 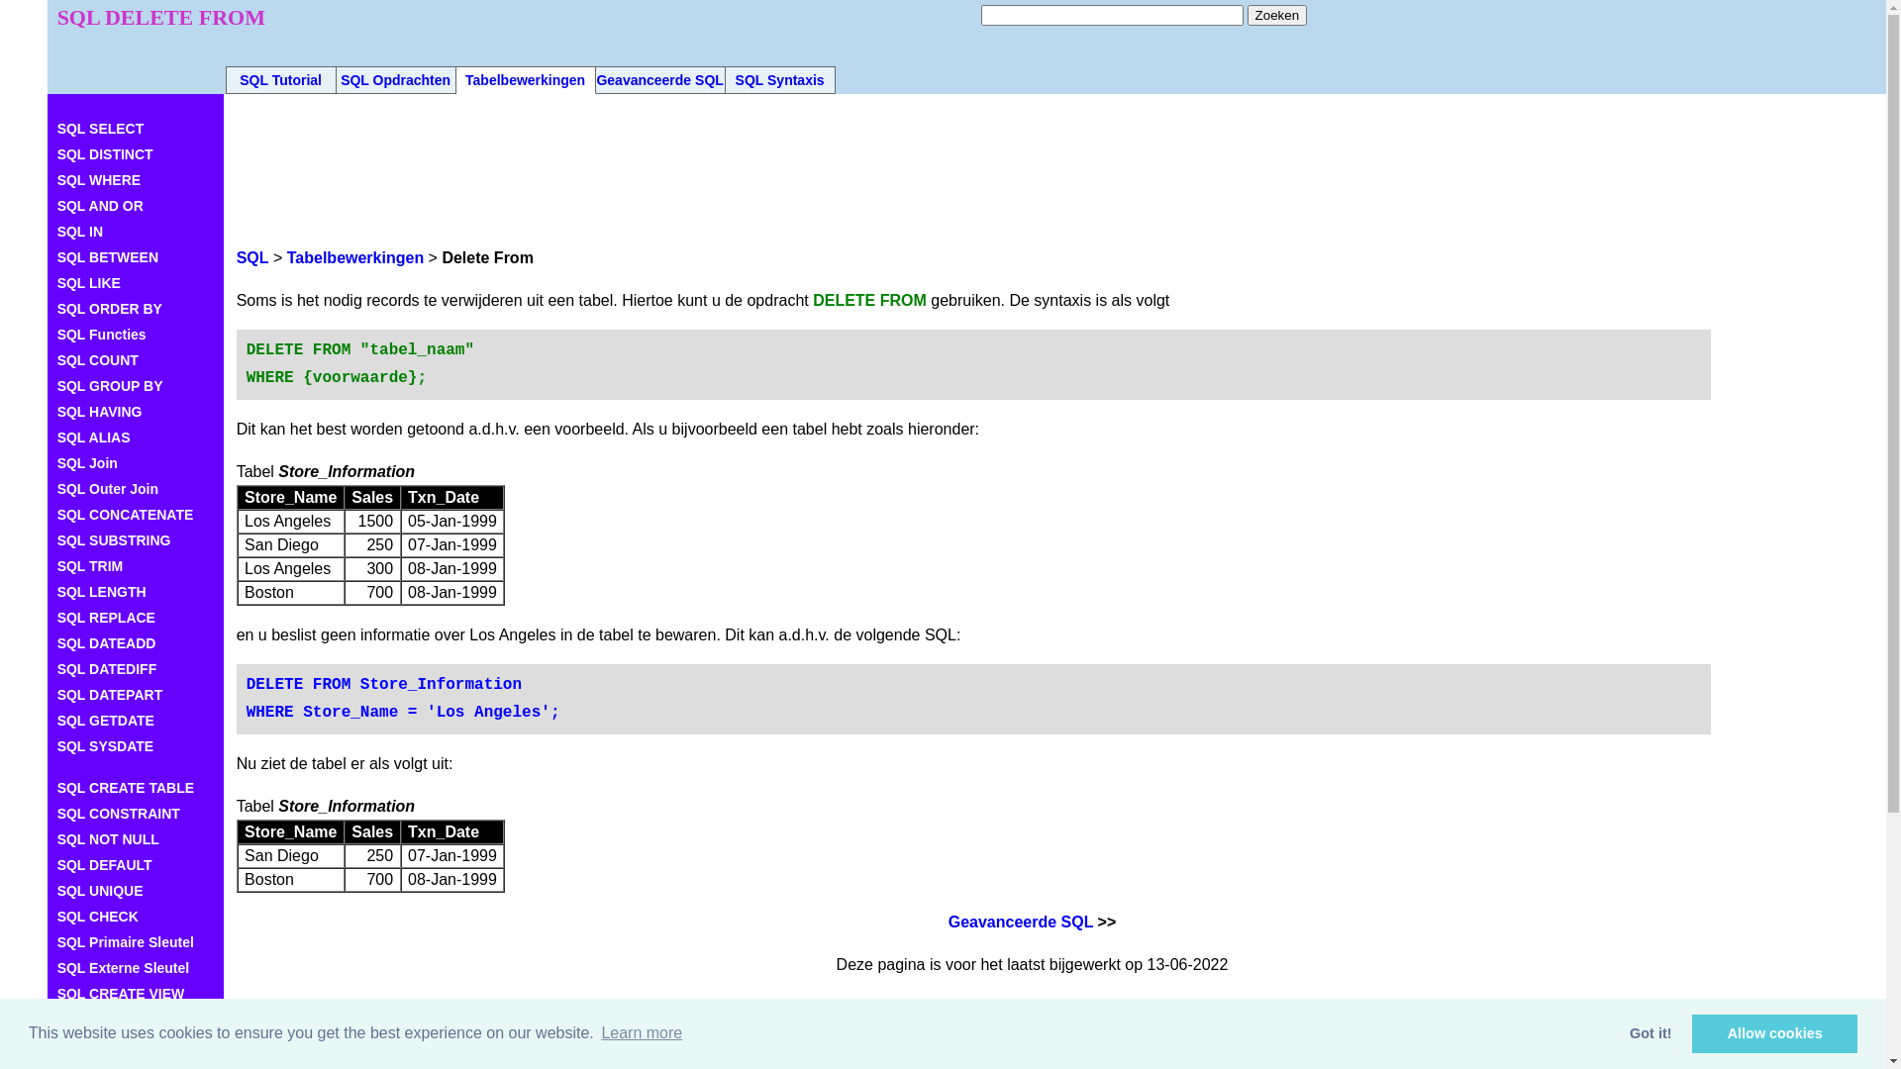 I want to click on SQL Primaire Sleutel, so click(x=136, y=942).